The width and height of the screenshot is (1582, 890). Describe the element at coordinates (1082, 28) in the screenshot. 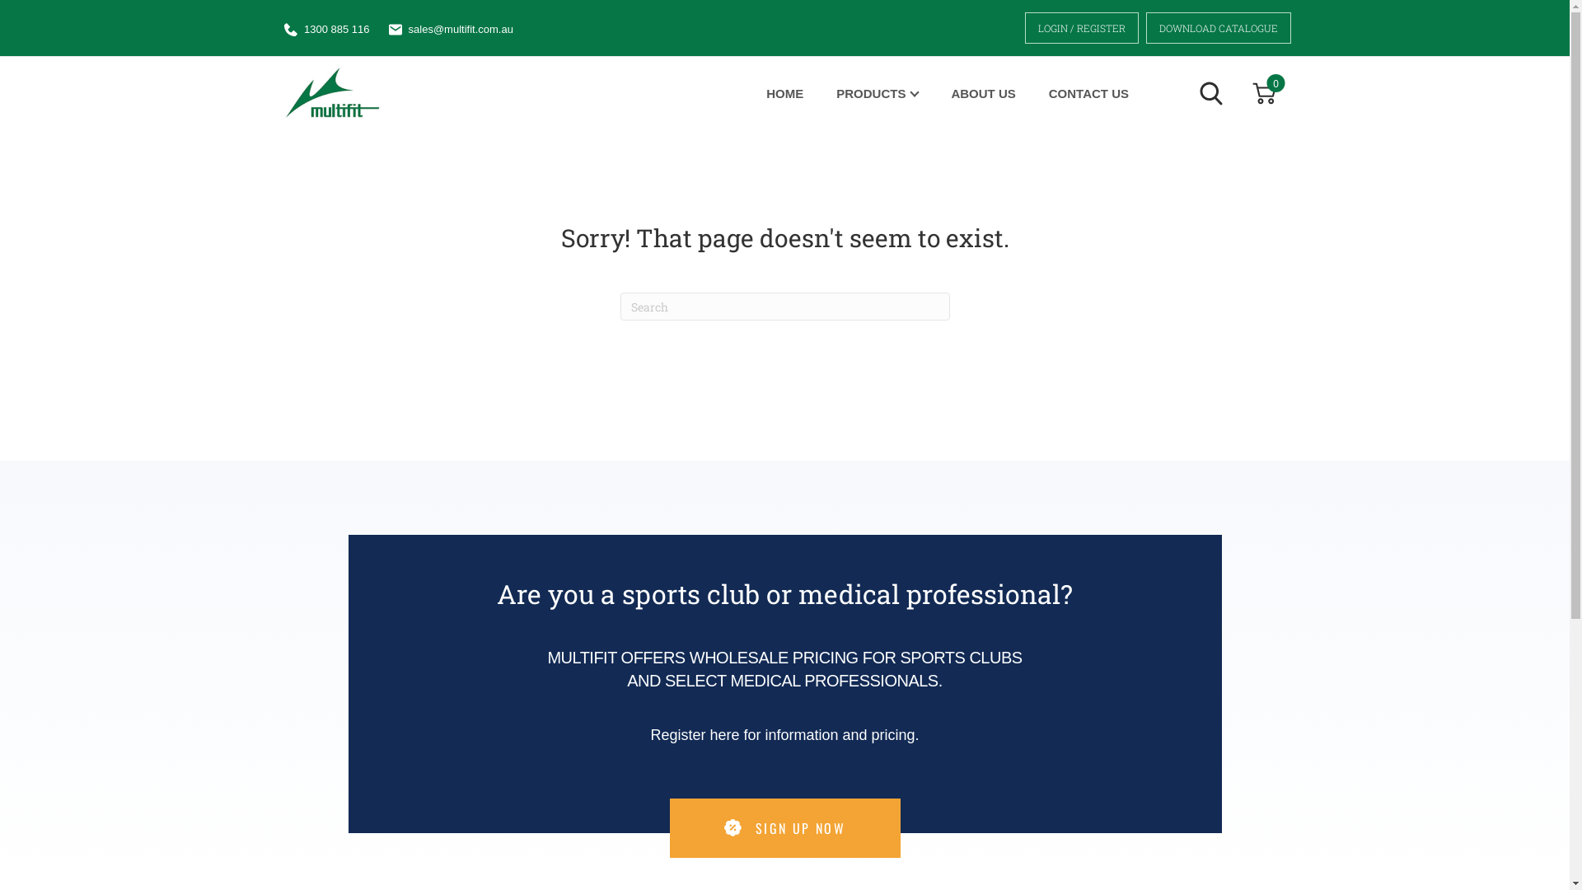

I see `LOGIN / REGISTER` at that location.